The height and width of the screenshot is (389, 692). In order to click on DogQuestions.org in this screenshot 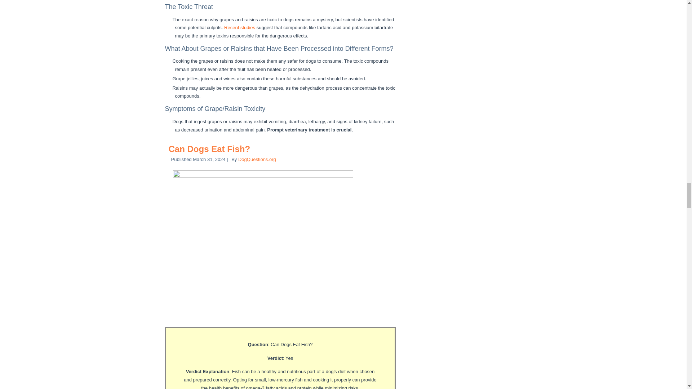, I will do `click(257, 159)`.